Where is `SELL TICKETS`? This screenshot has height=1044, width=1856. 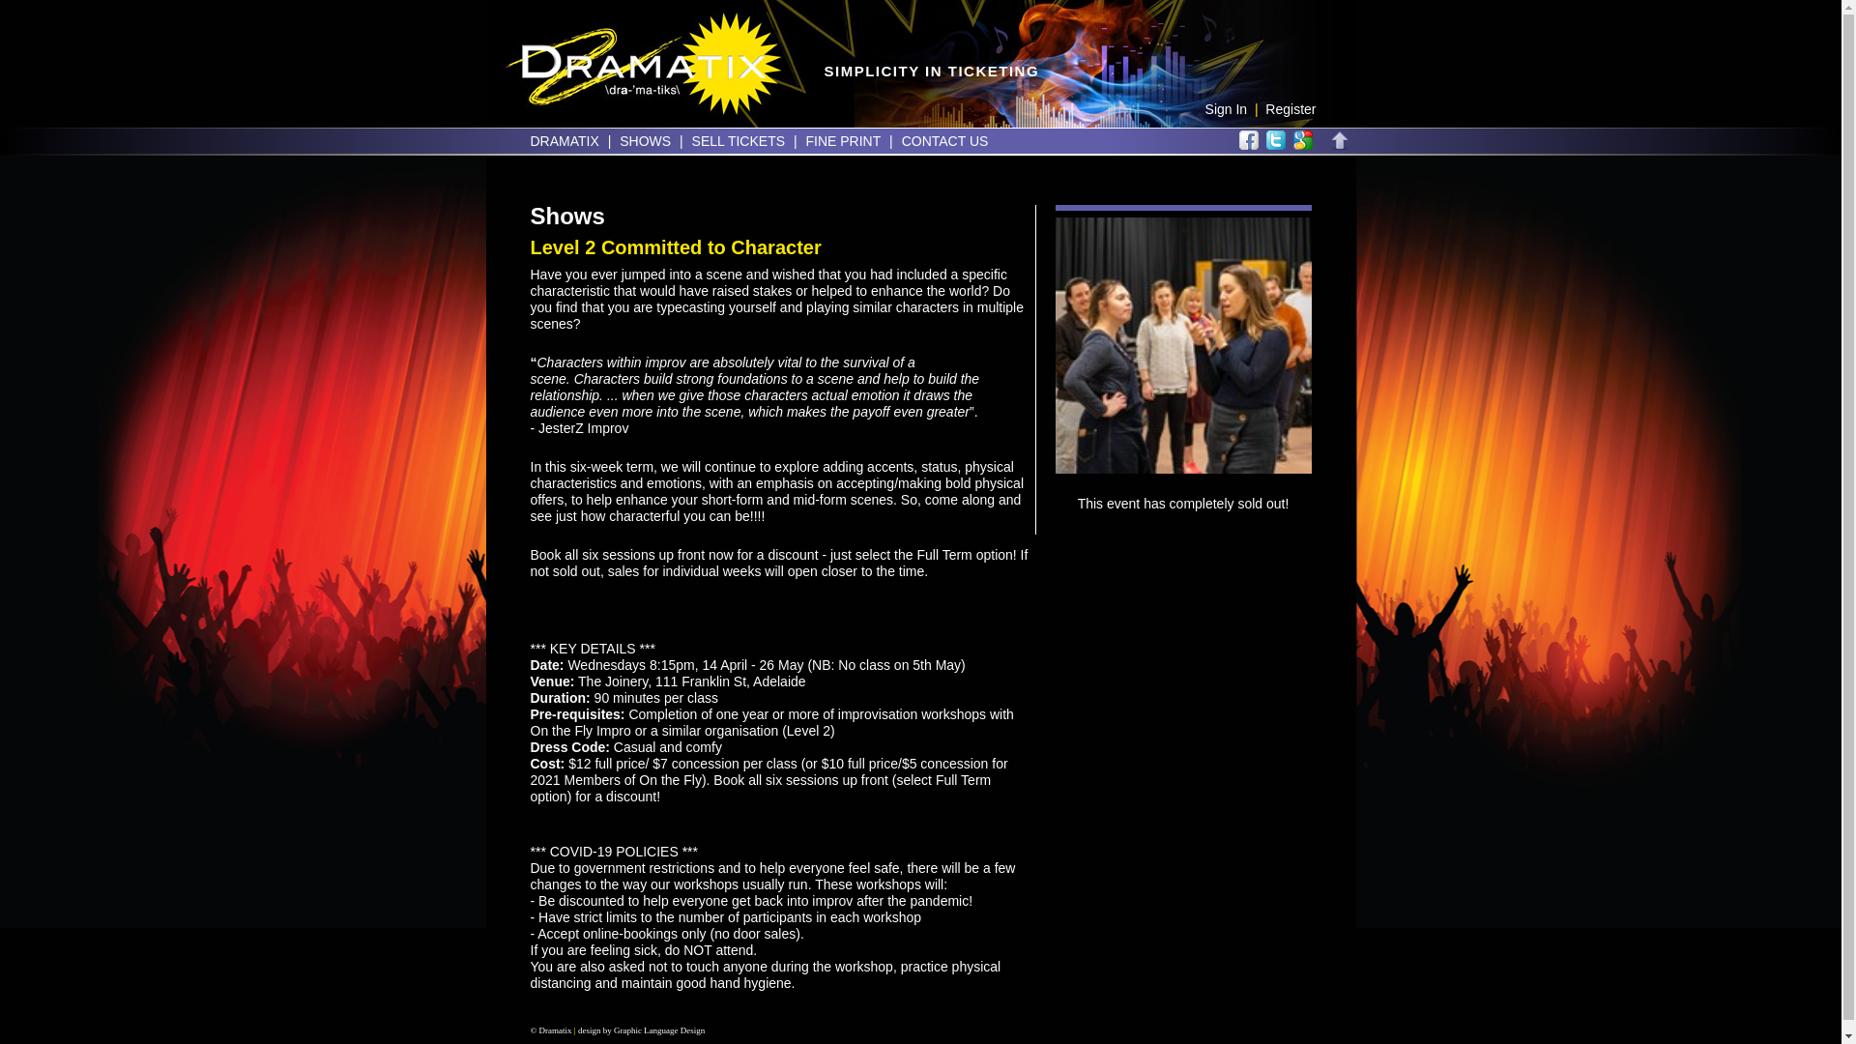
SELL TICKETS is located at coordinates (739, 141).